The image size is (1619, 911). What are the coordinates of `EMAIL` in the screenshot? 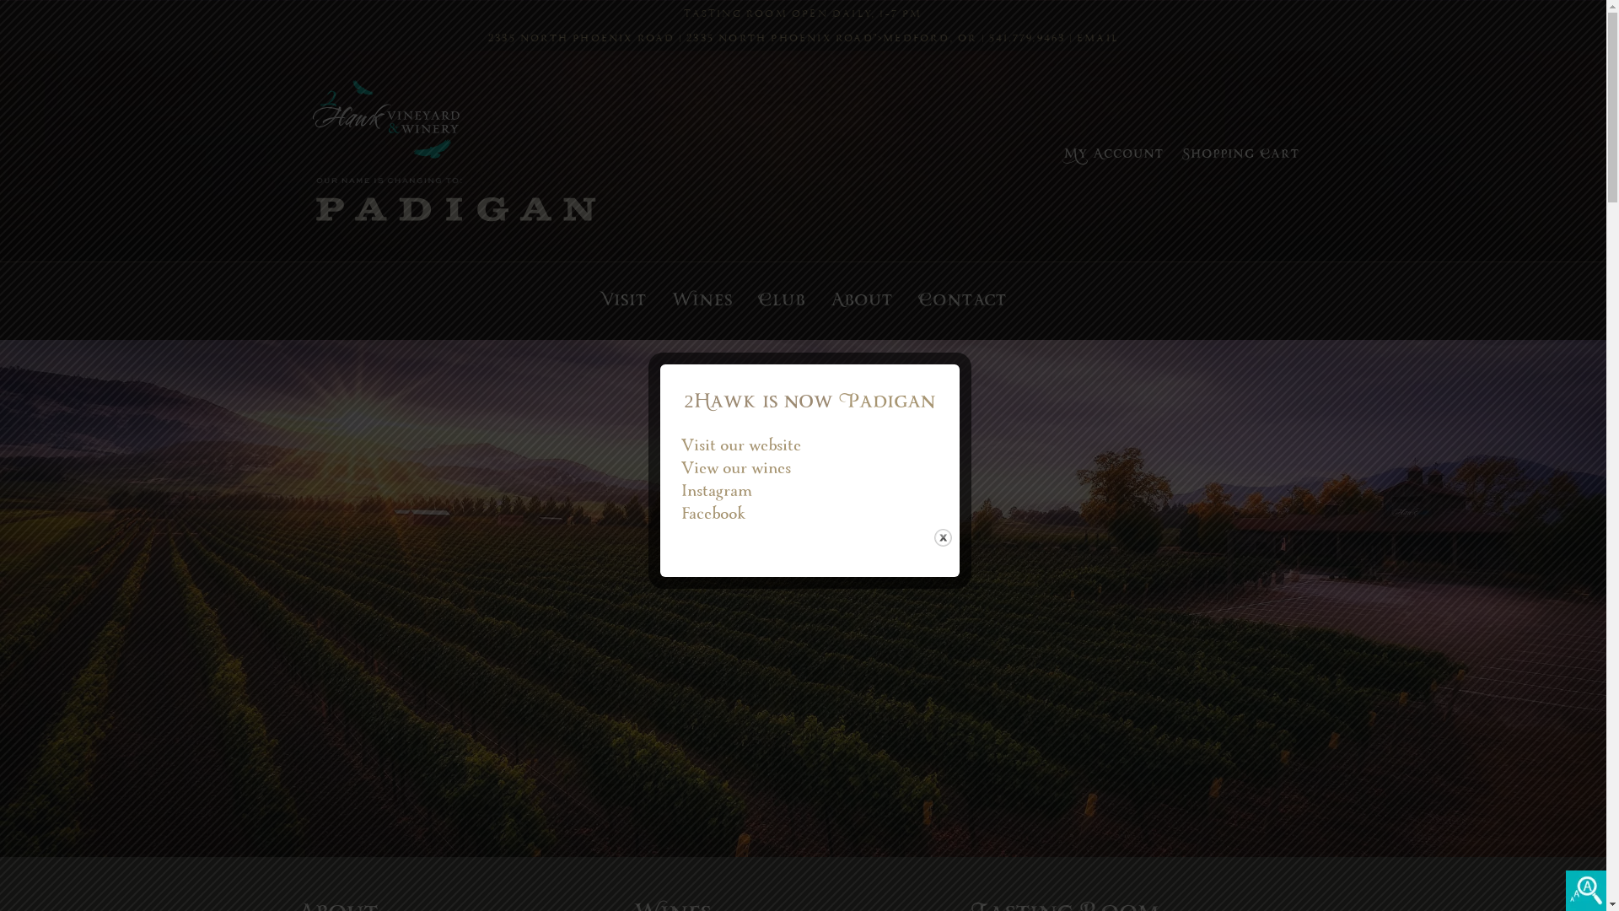 It's located at (1098, 39).